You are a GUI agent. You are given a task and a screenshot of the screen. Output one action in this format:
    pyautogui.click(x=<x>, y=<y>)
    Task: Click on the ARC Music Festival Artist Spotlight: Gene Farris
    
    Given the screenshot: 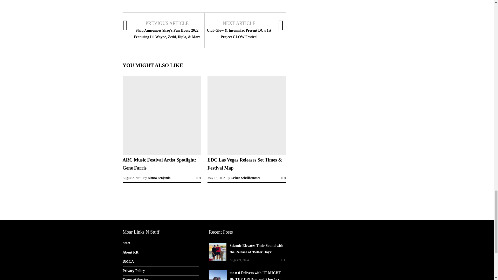 What is the action you would take?
    pyautogui.click(x=159, y=164)
    